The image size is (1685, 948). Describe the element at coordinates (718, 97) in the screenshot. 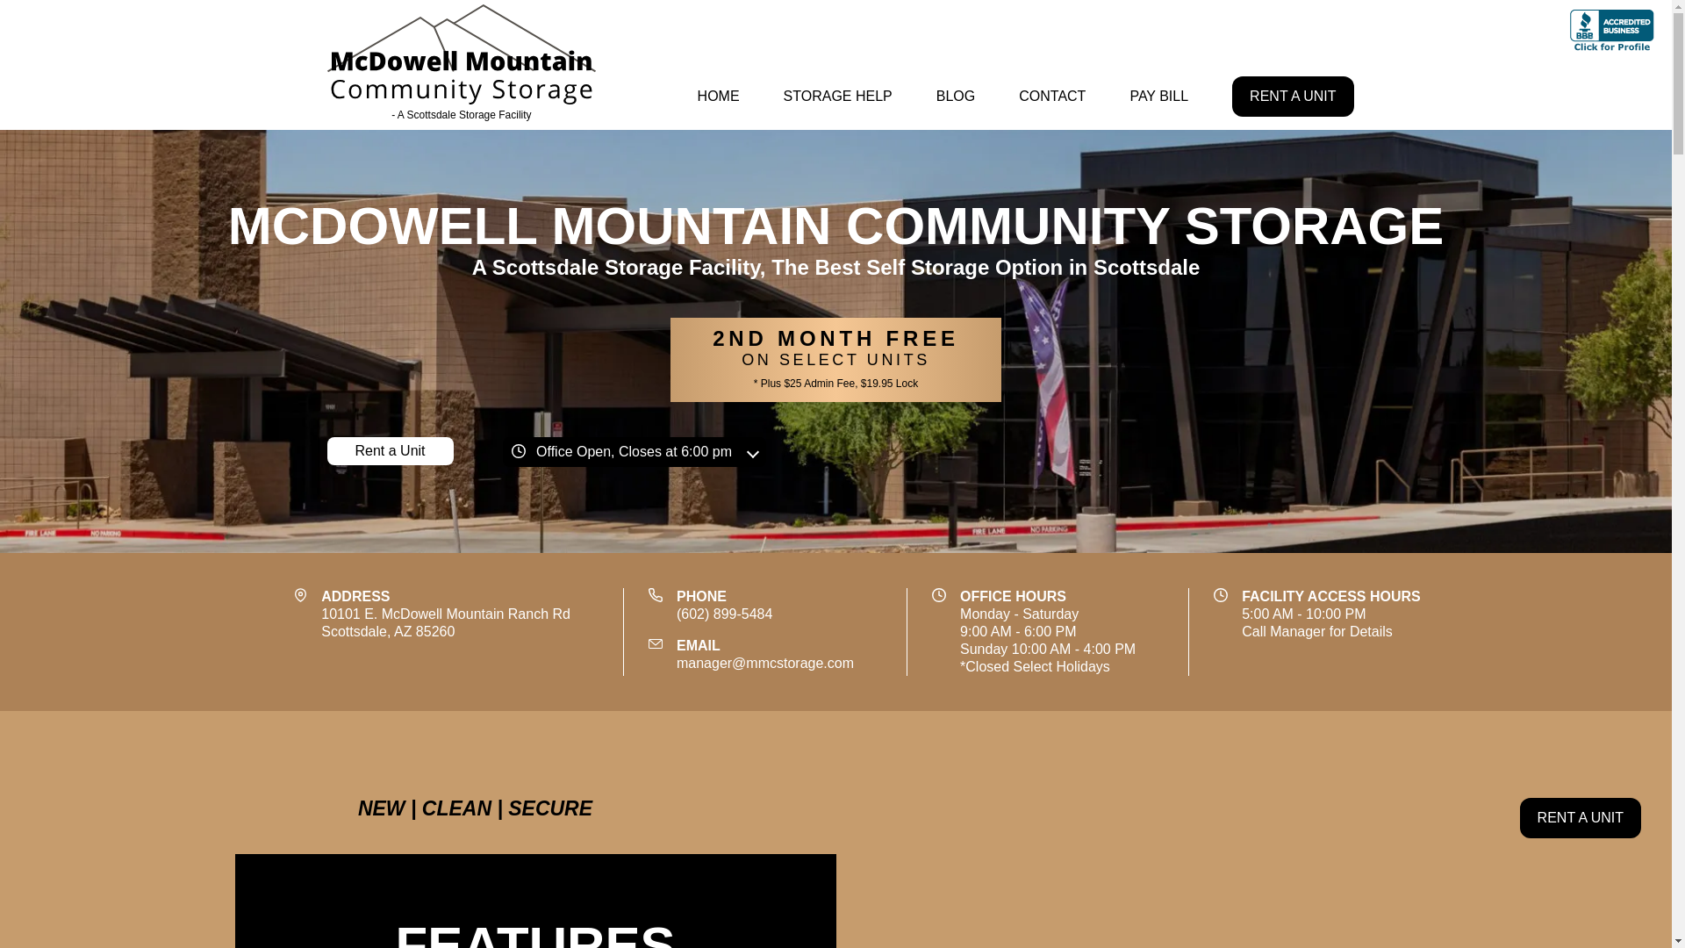

I see `RENT A UNIT` at that location.